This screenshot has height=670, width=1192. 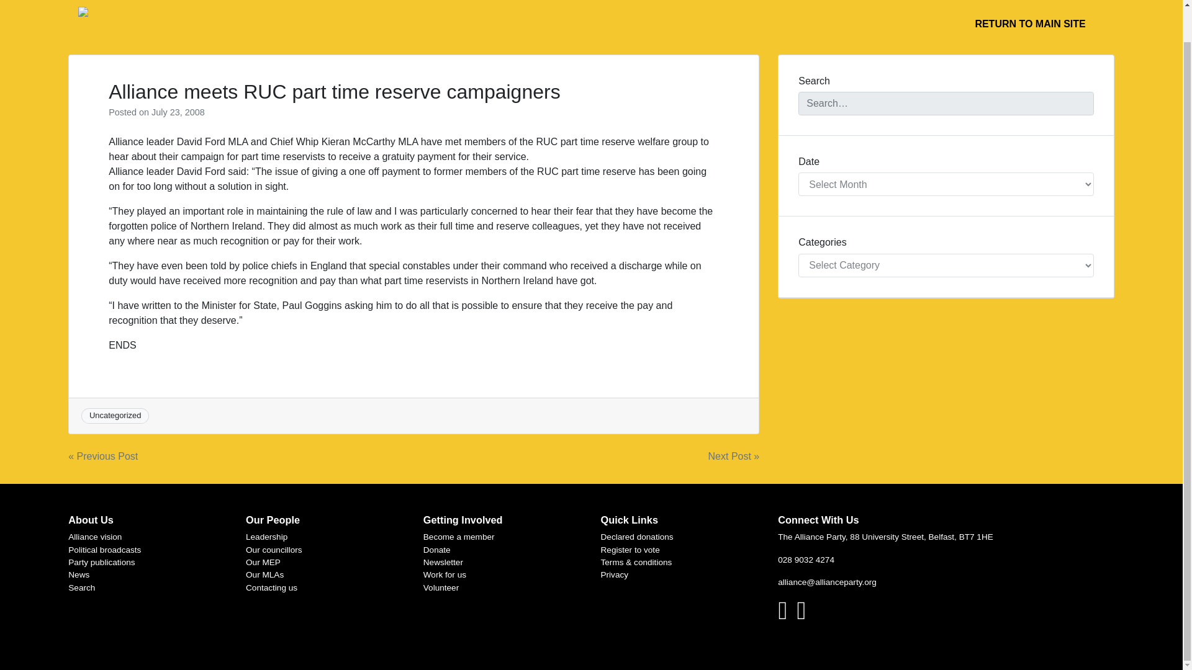 What do you see at coordinates (441, 587) in the screenshot?
I see `Volunteer` at bounding box center [441, 587].